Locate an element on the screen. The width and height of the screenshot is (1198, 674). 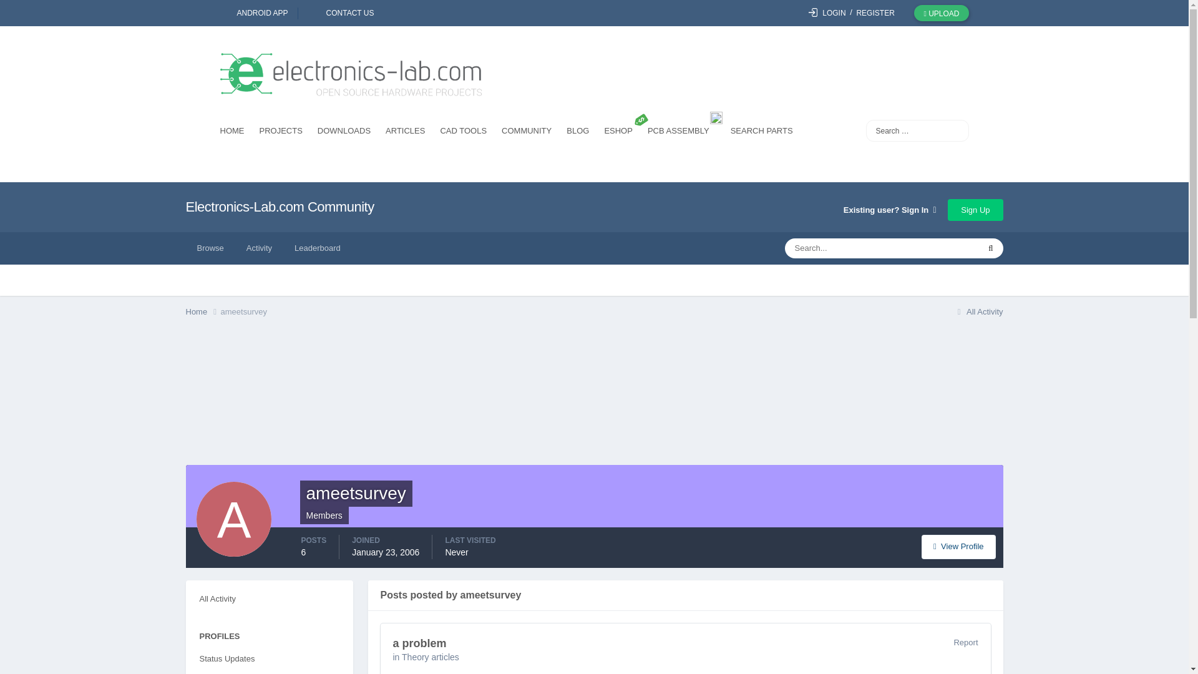
LOGIN is located at coordinates (827, 13).